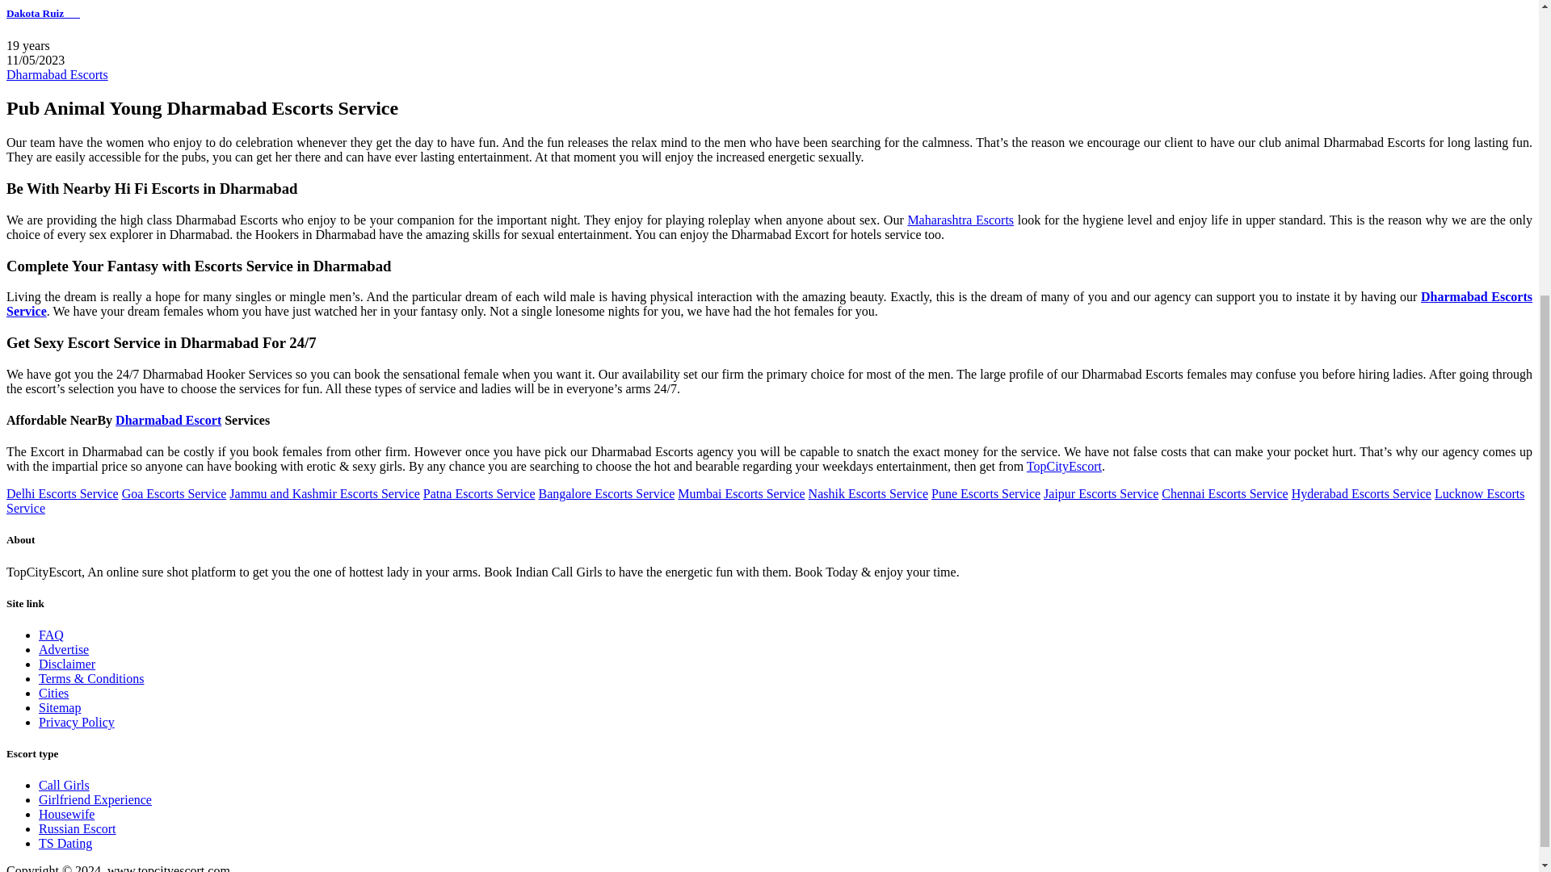  What do you see at coordinates (65, 785) in the screenshot?
I see `Call Girls` at bounding box center [65, 785].